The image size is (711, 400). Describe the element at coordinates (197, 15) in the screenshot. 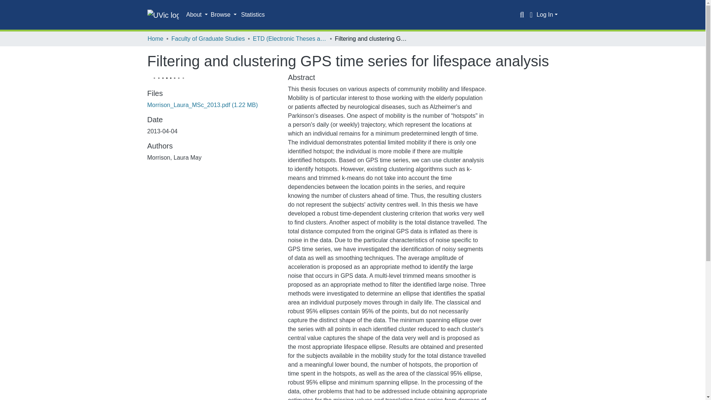

I see `About` at that location.